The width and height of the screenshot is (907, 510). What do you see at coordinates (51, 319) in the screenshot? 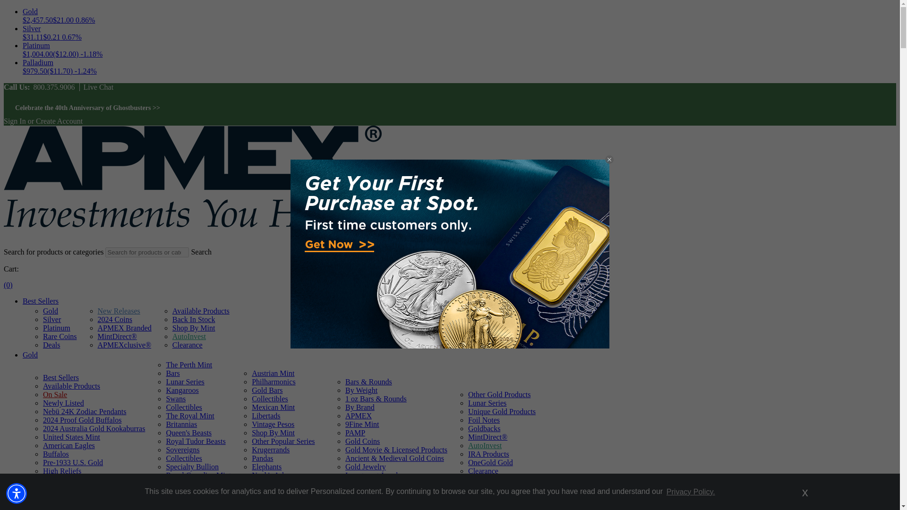
I see `Silver` at bounding box center [51, 319].